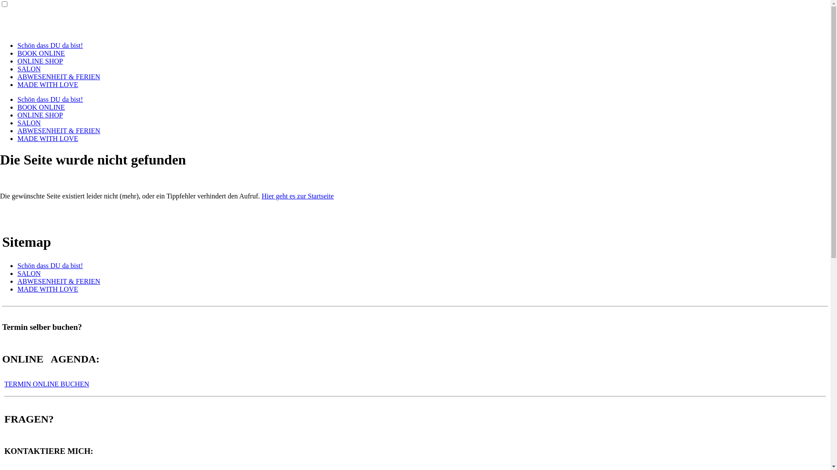 Image resolution: width=837 pixels, height=470 pixels. Describe the element at coordinates (59, 281) in the screenshot. I see `ABWESENHEIT & FERIEN` at that location.